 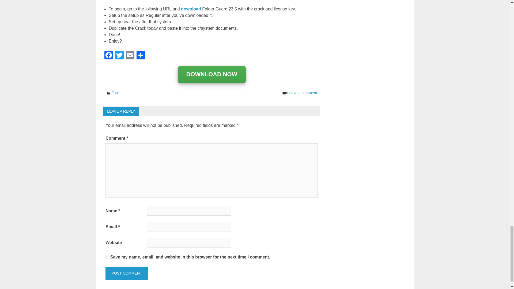 I want to click on Facebook, so click(x=109, y=56).